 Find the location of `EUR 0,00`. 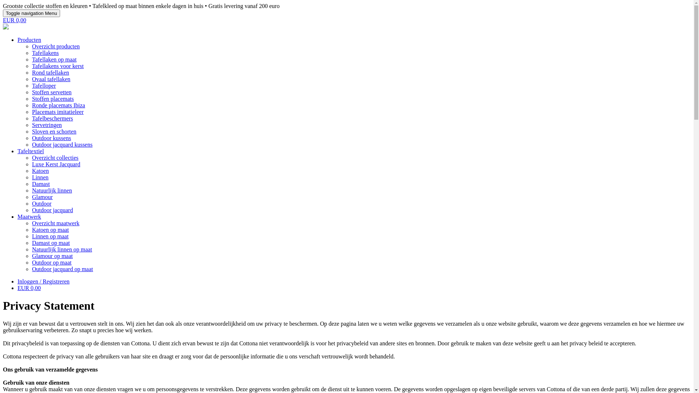

EUR 0,00 is located at coordinates (29, 288).